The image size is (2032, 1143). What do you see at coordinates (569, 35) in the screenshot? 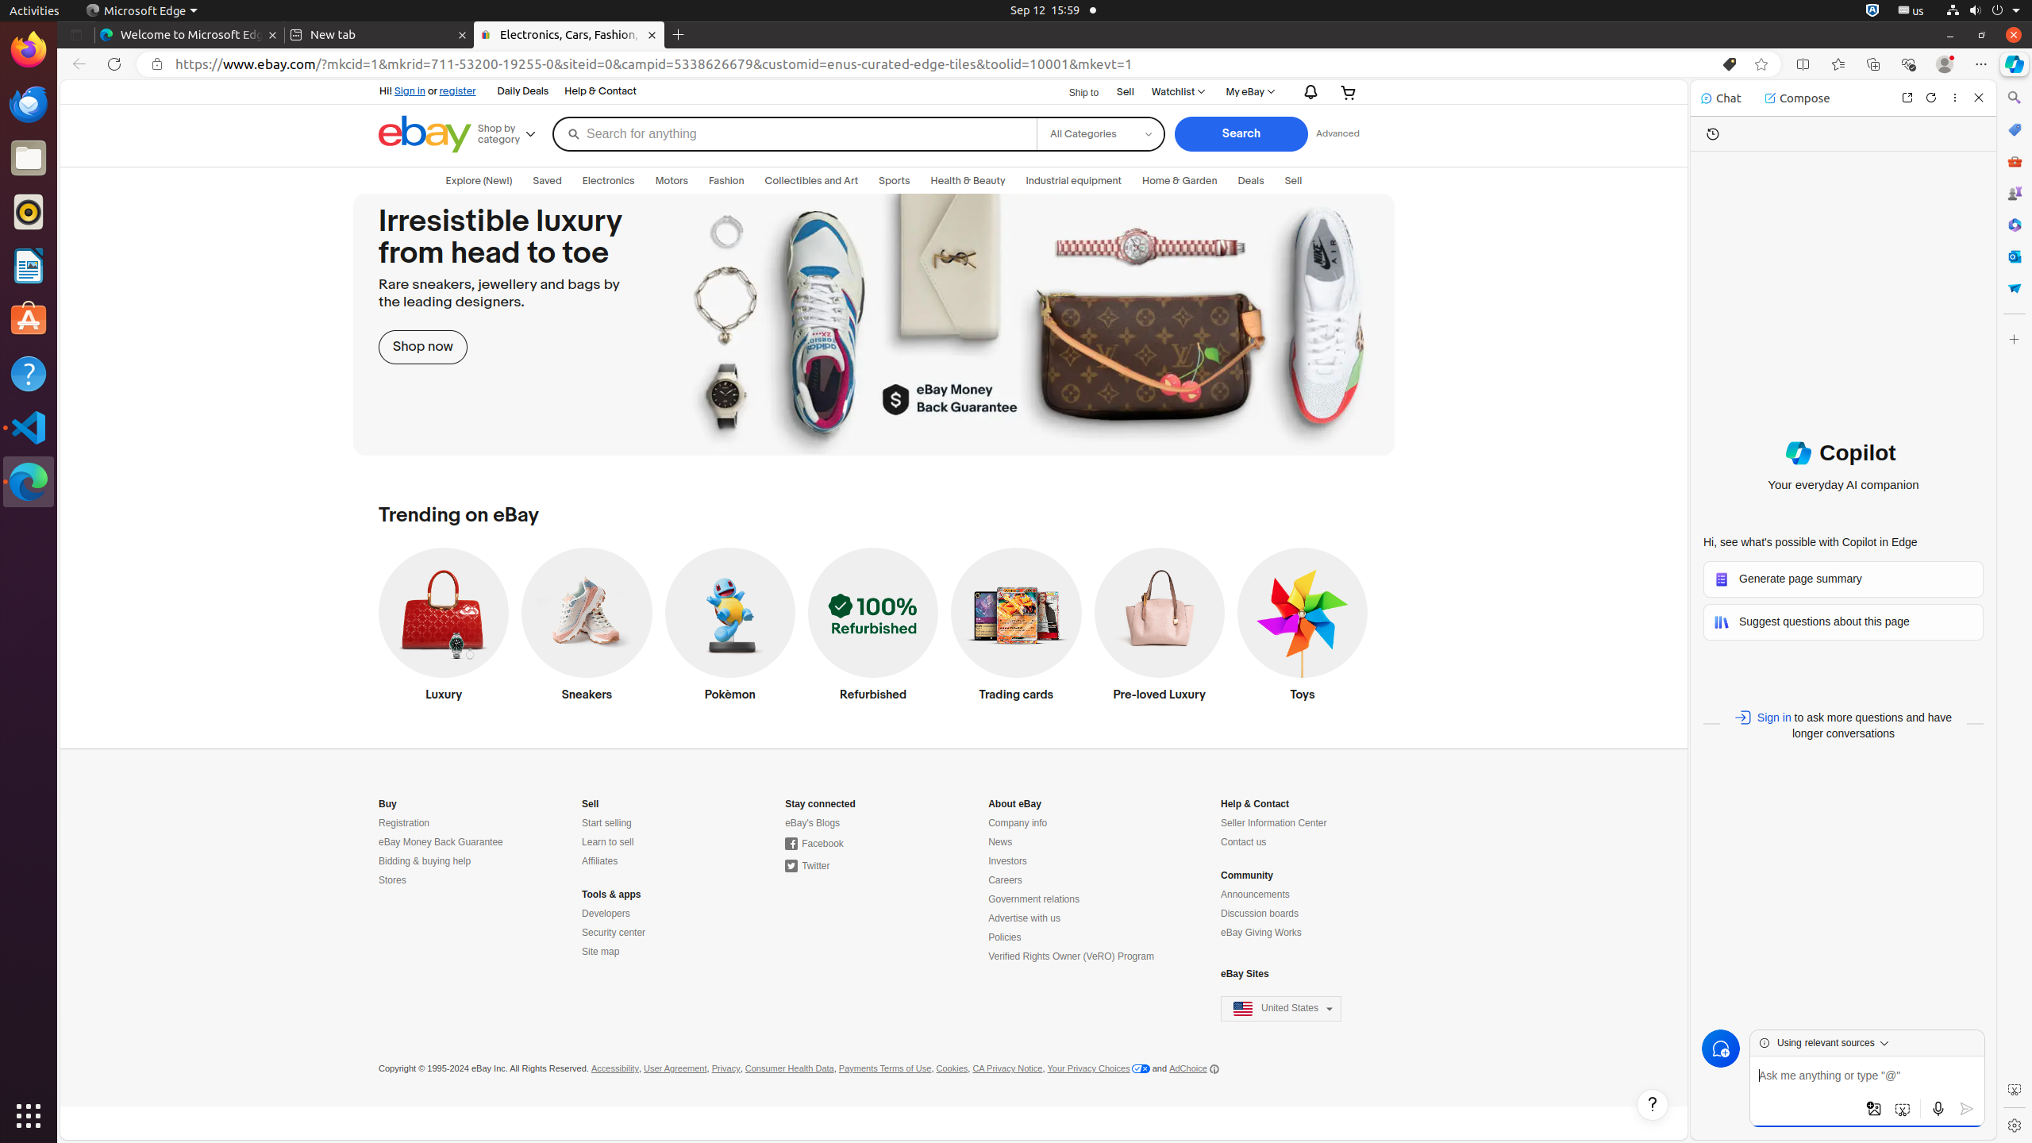
I see `Electronics, Cars, Fashion, Collectibles & More | eBay` at bounding box center [569, 35].